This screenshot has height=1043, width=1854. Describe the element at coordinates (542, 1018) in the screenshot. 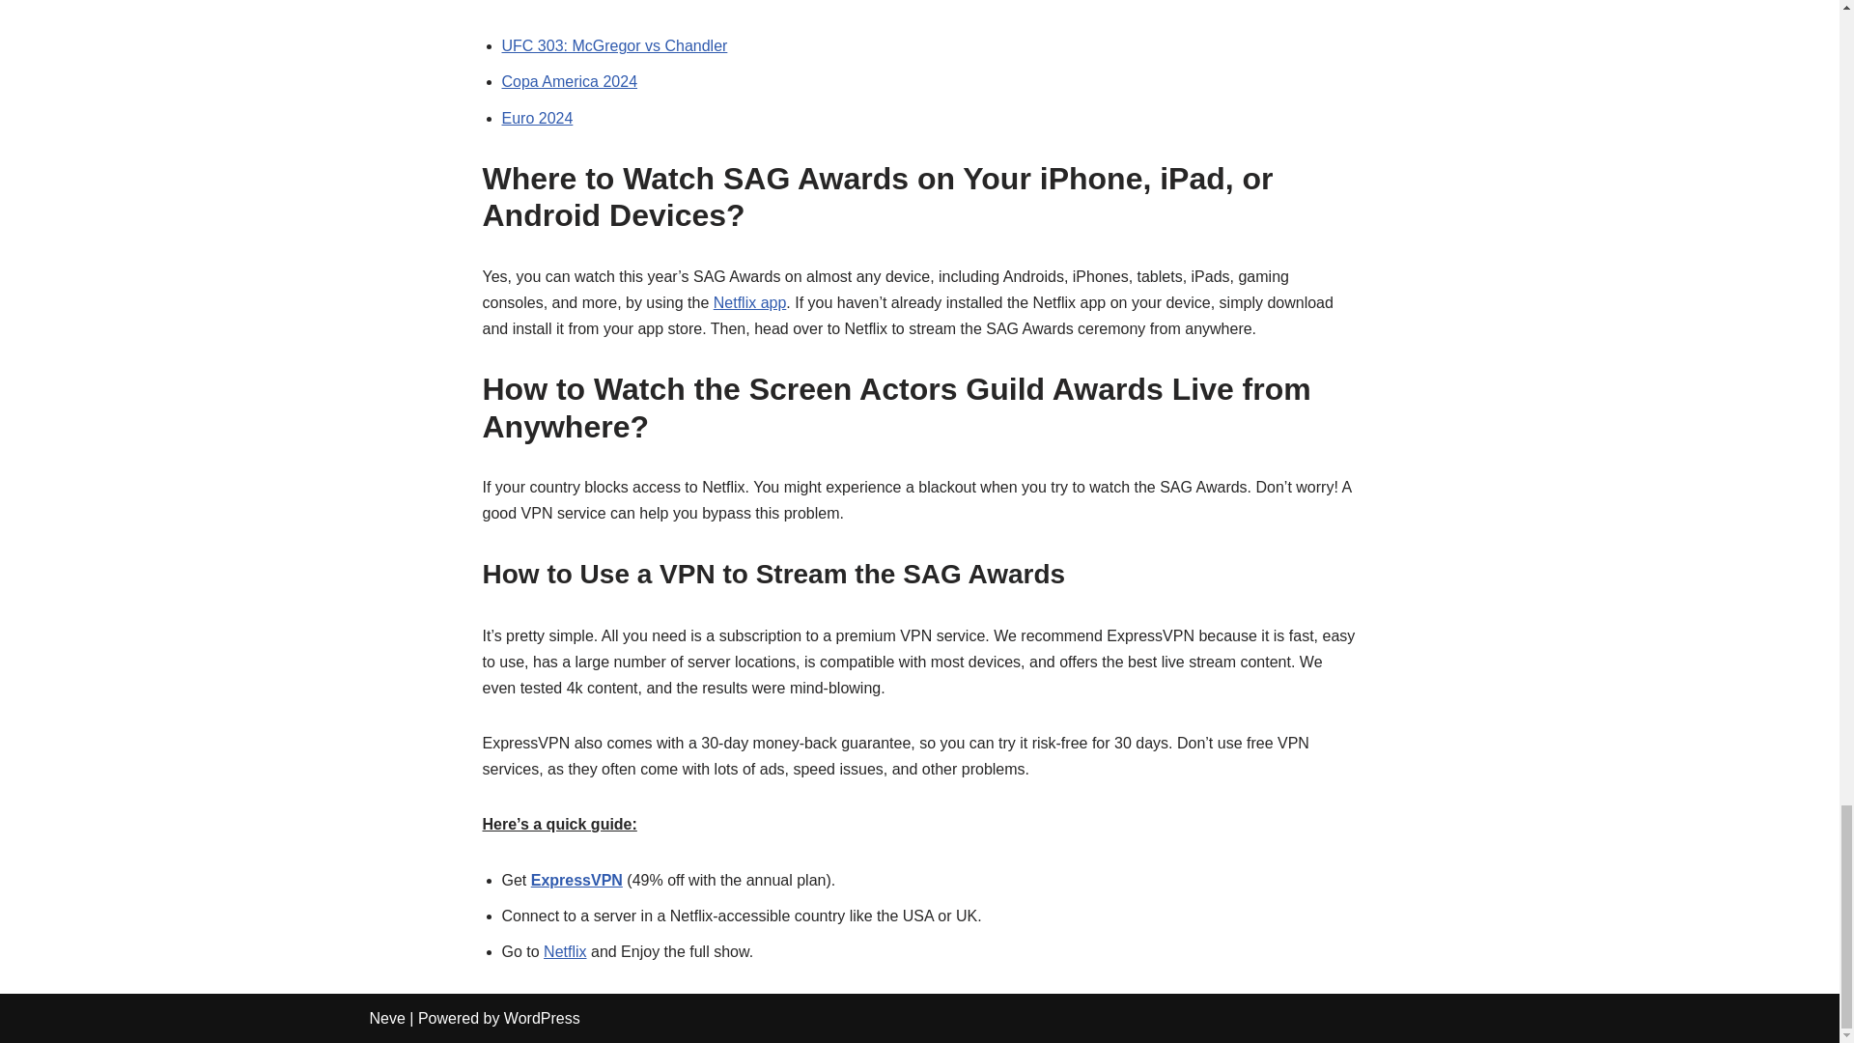

I see `WordPress` at that location.